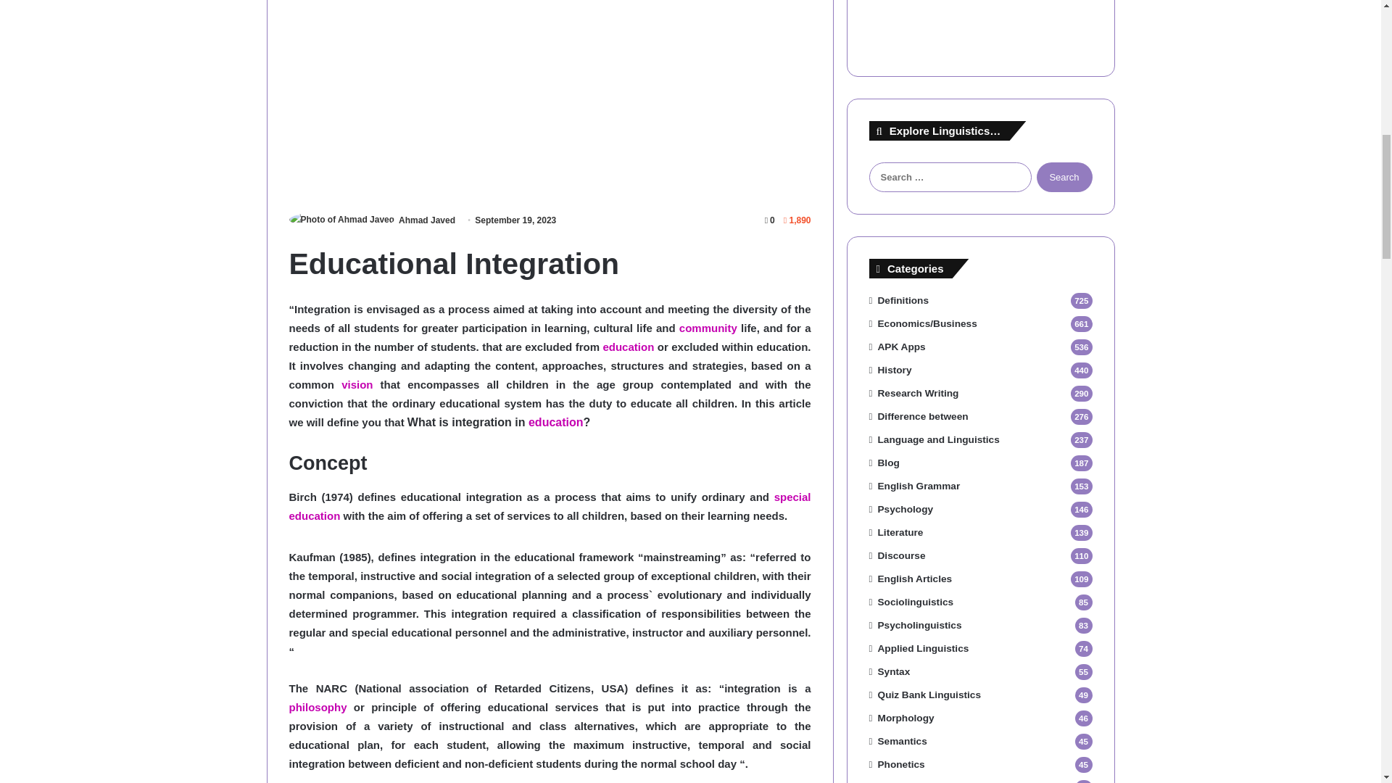 This screenshot has width=1392, height=783. I want to click on Search, so click(1064, 177).